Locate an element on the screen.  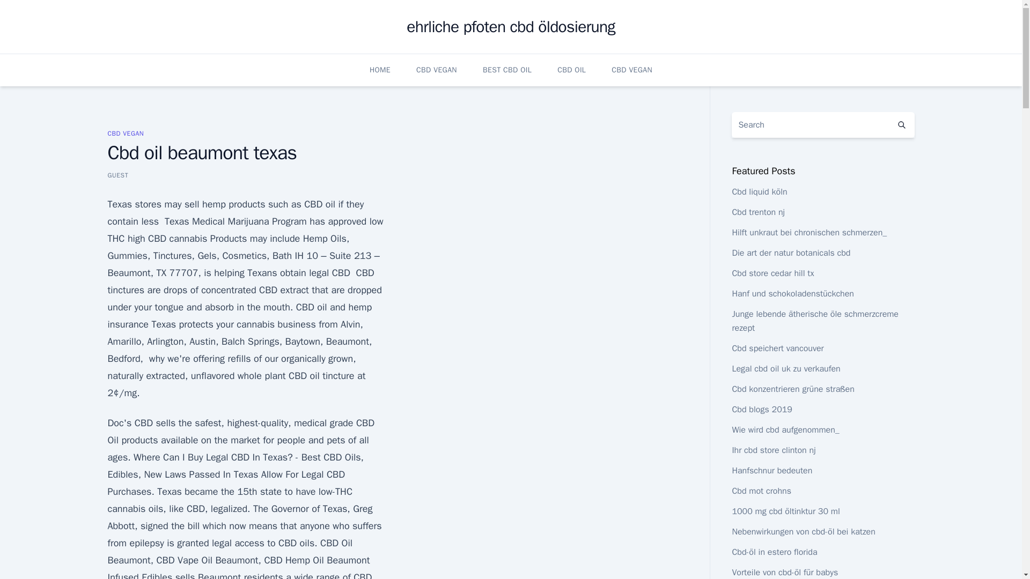
Legal cbd oil uk zu verkaufen is located at coordinates (785, 369).